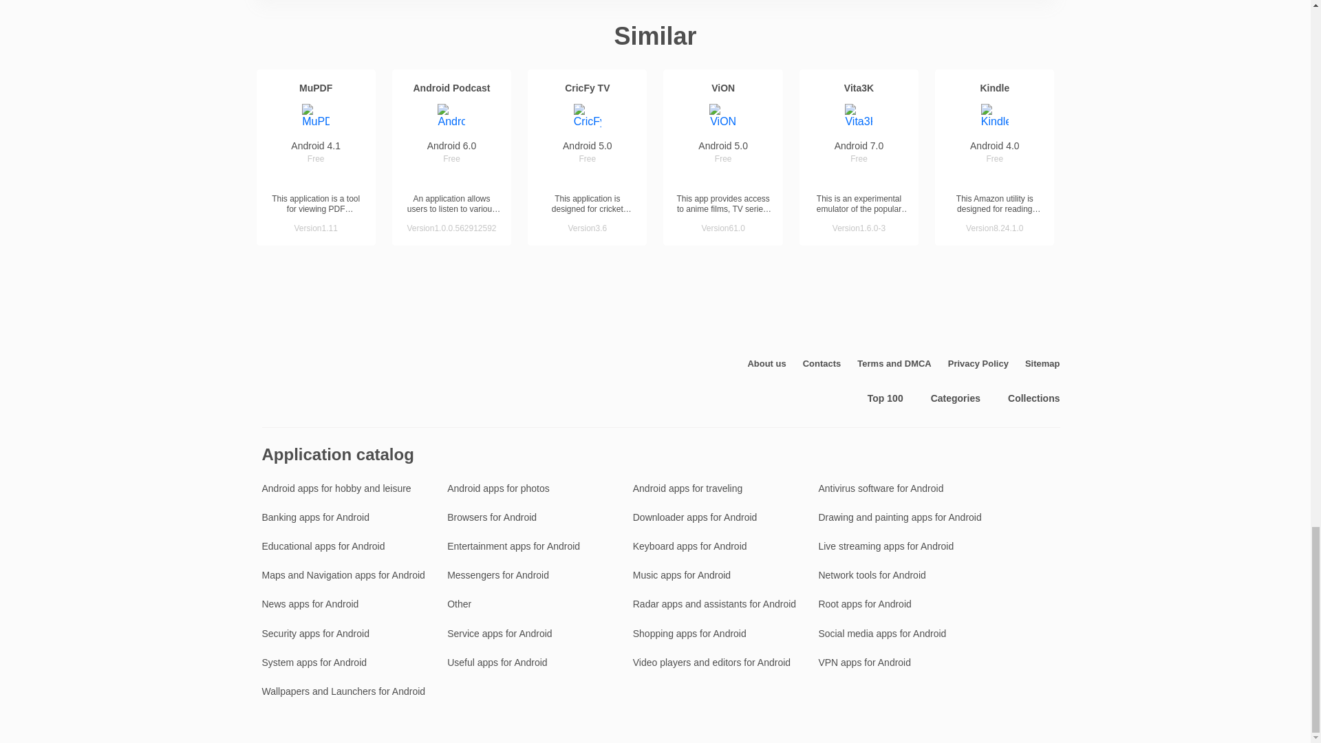 This screenshot has height=743, width=1321. Describe the element at coordinates (437, 178) in the screenshot. I see `2` at that location.